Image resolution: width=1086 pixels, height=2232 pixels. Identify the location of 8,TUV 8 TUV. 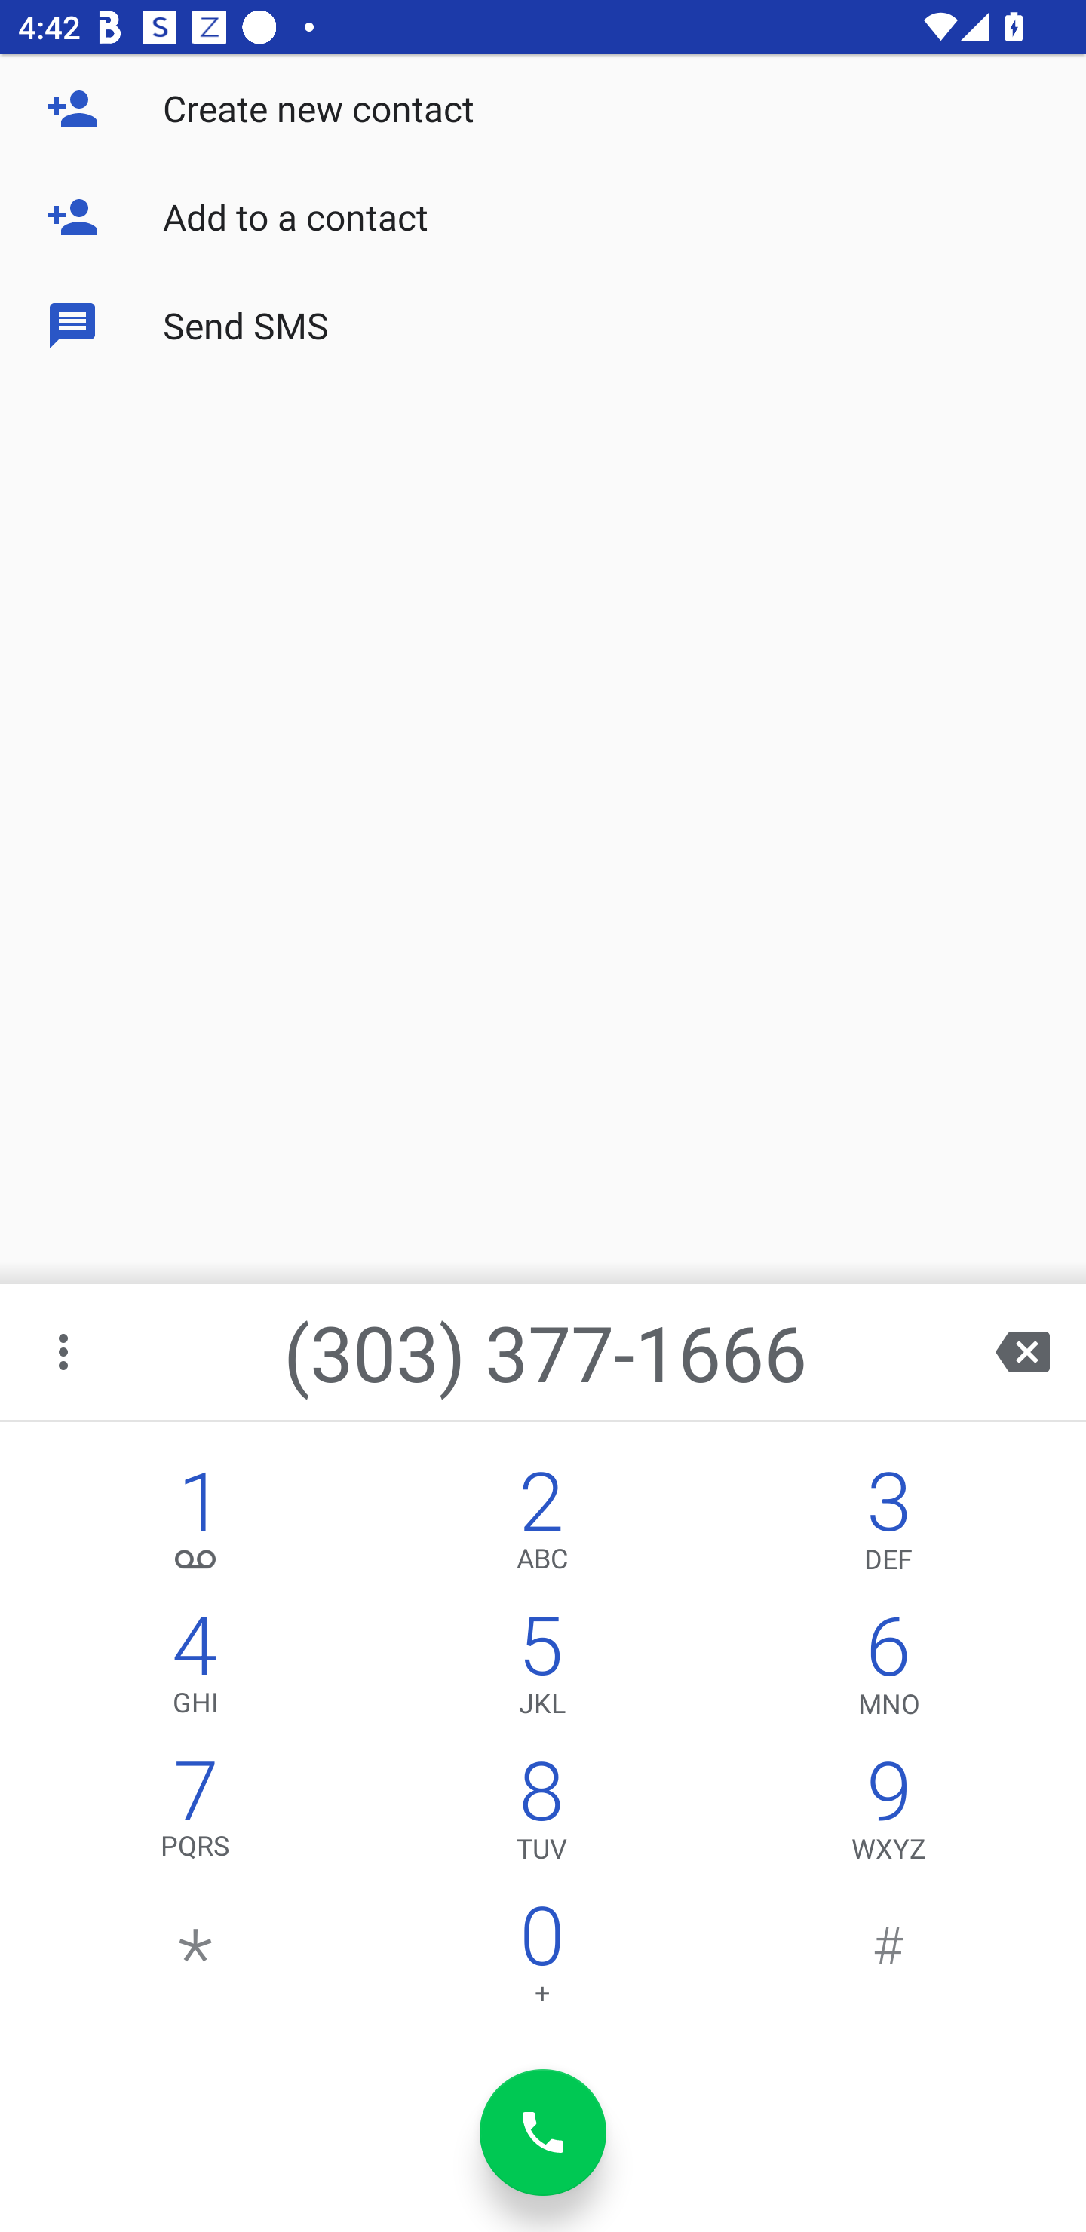
(541, 1816).